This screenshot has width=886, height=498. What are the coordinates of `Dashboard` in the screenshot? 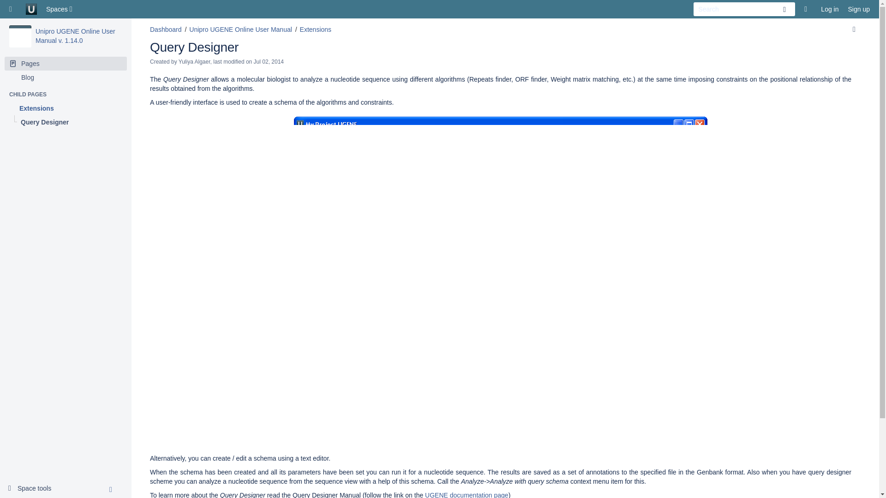 It's located at (165, 30).